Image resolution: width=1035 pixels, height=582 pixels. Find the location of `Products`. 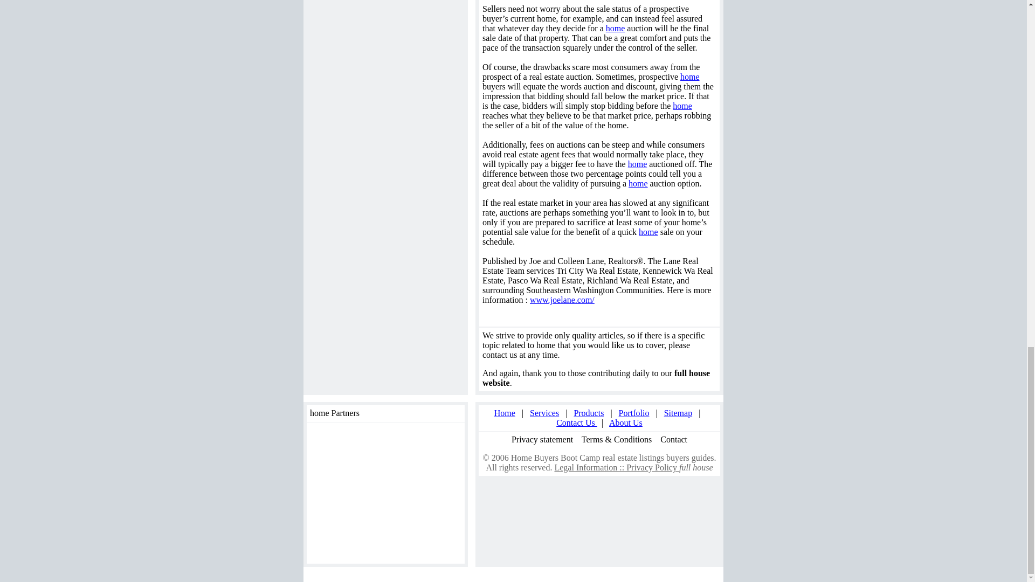

Products is located at coordinates (588, 413).